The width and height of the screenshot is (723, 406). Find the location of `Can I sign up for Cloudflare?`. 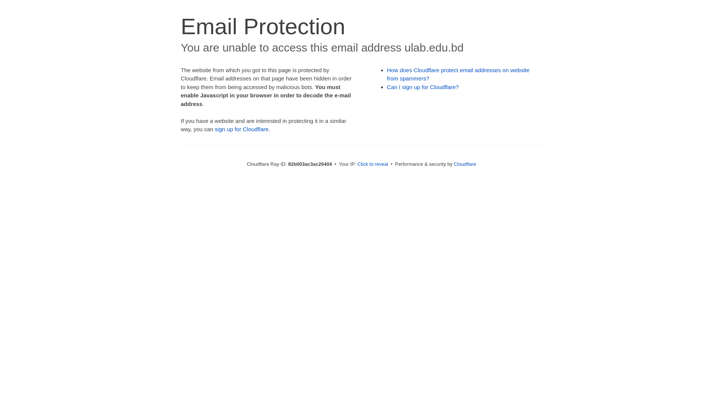

Can I sign up for Cloudflare? is located at coordinates (423, 87).